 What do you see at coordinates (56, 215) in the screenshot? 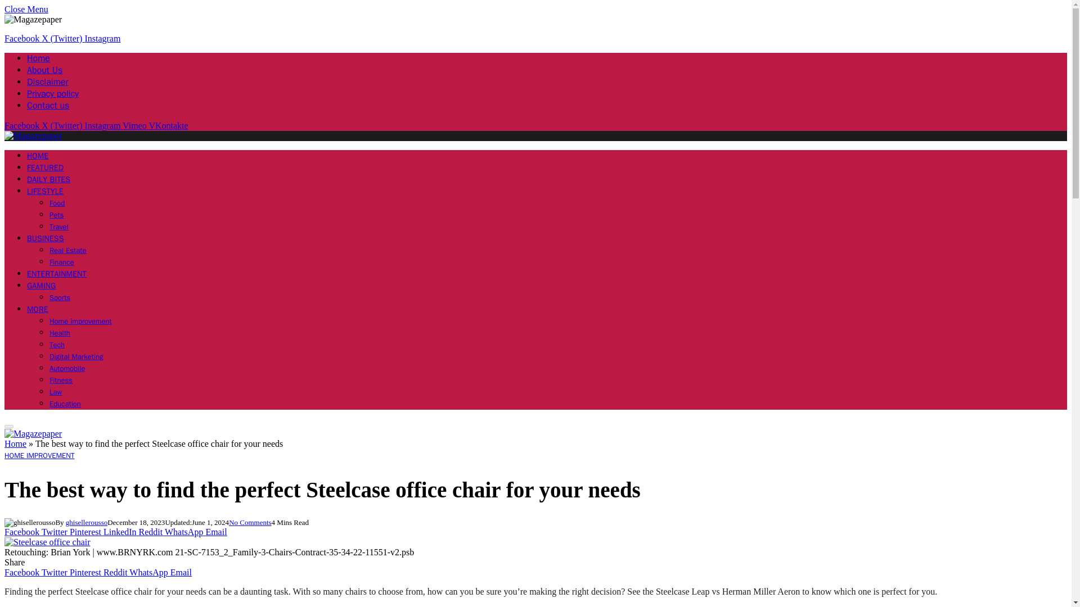
I see `Pets` at bounding box center [56, 215].